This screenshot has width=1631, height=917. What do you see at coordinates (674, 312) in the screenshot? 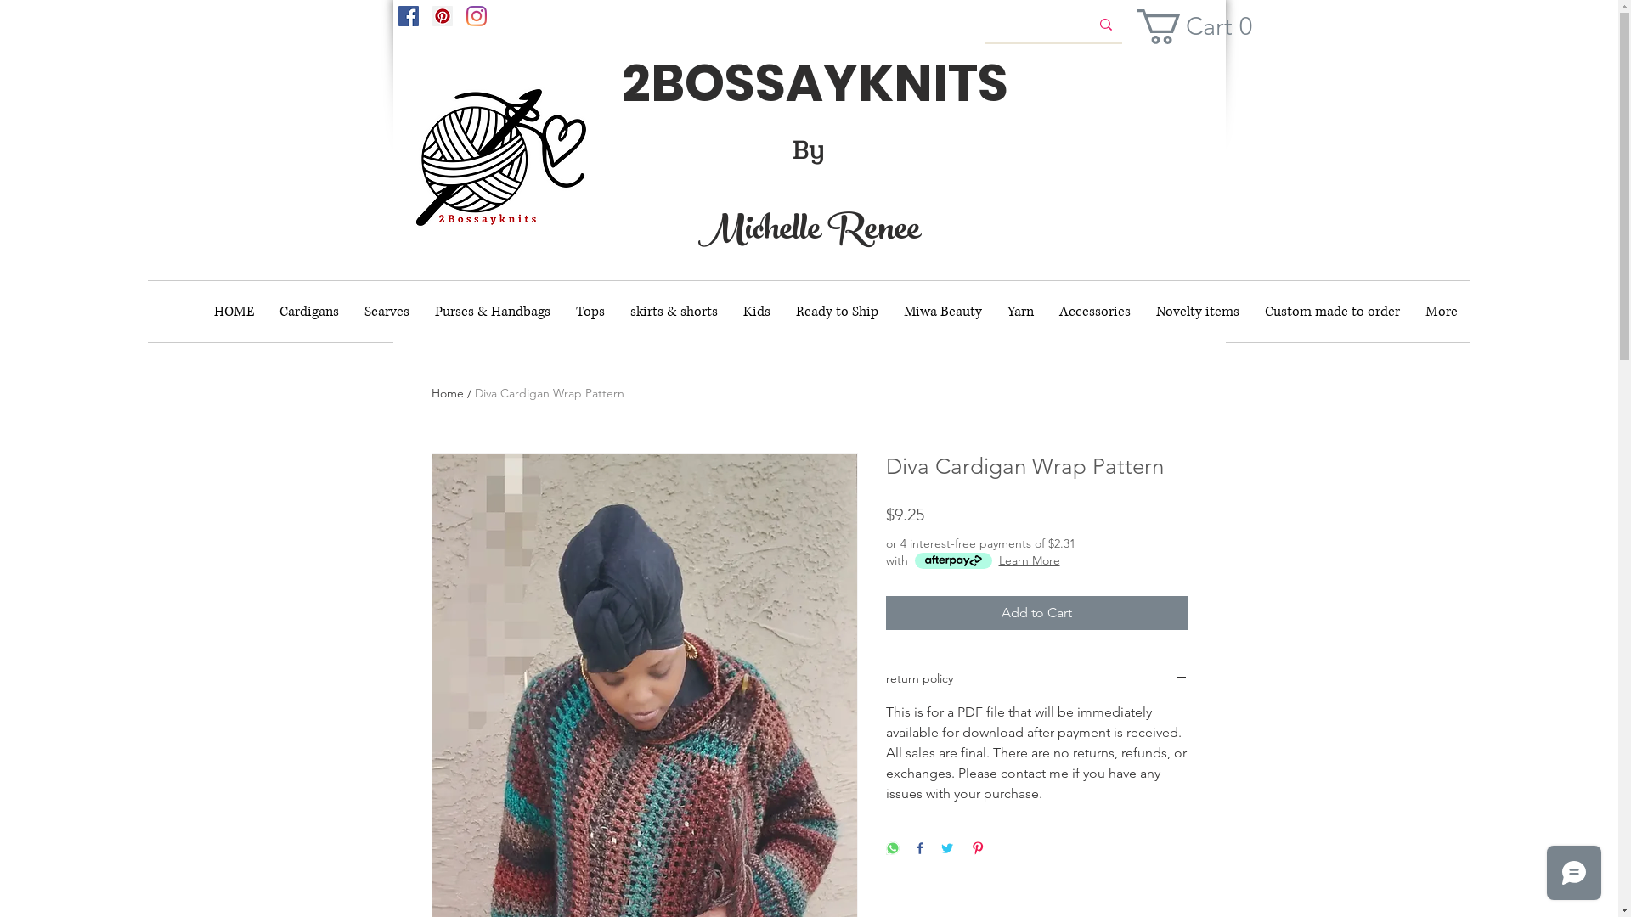
I see `skirts & shorts` at bounding box center [674, 312].